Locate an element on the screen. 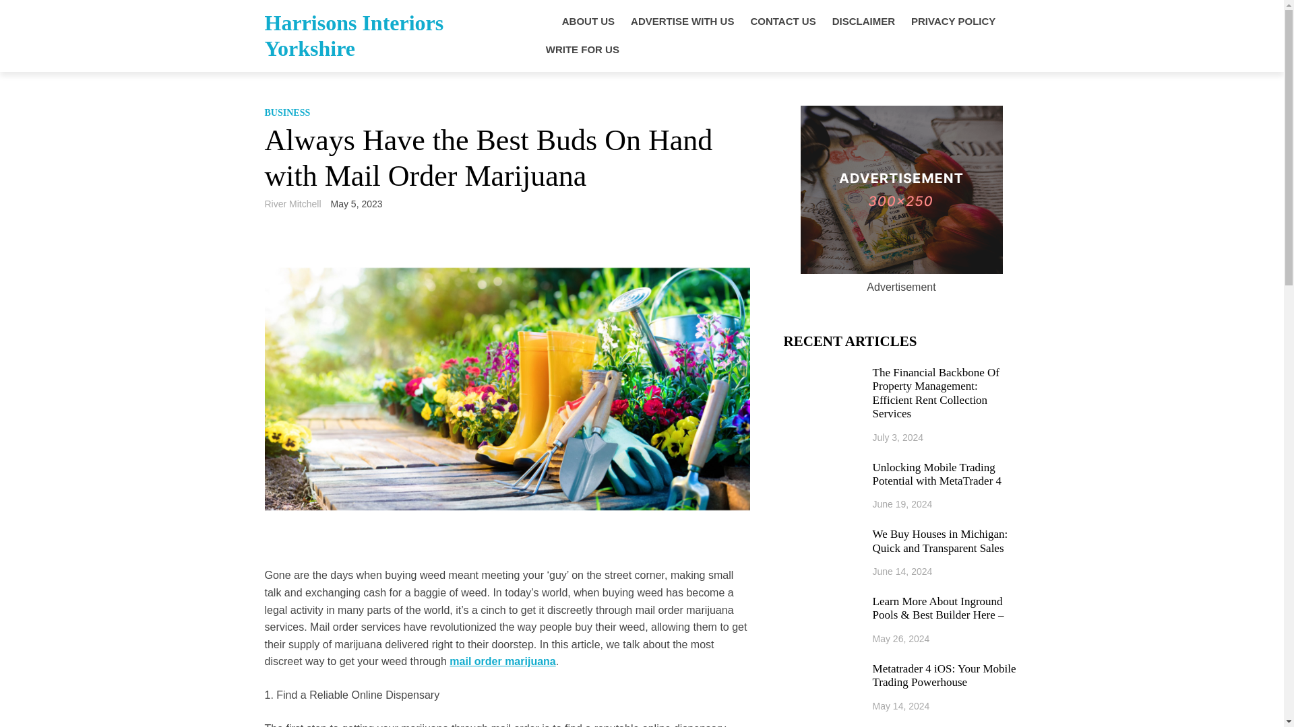 The width and height of the screenshot is (1294, 727). May 14, 2024 is located at coordinates (901, 706).